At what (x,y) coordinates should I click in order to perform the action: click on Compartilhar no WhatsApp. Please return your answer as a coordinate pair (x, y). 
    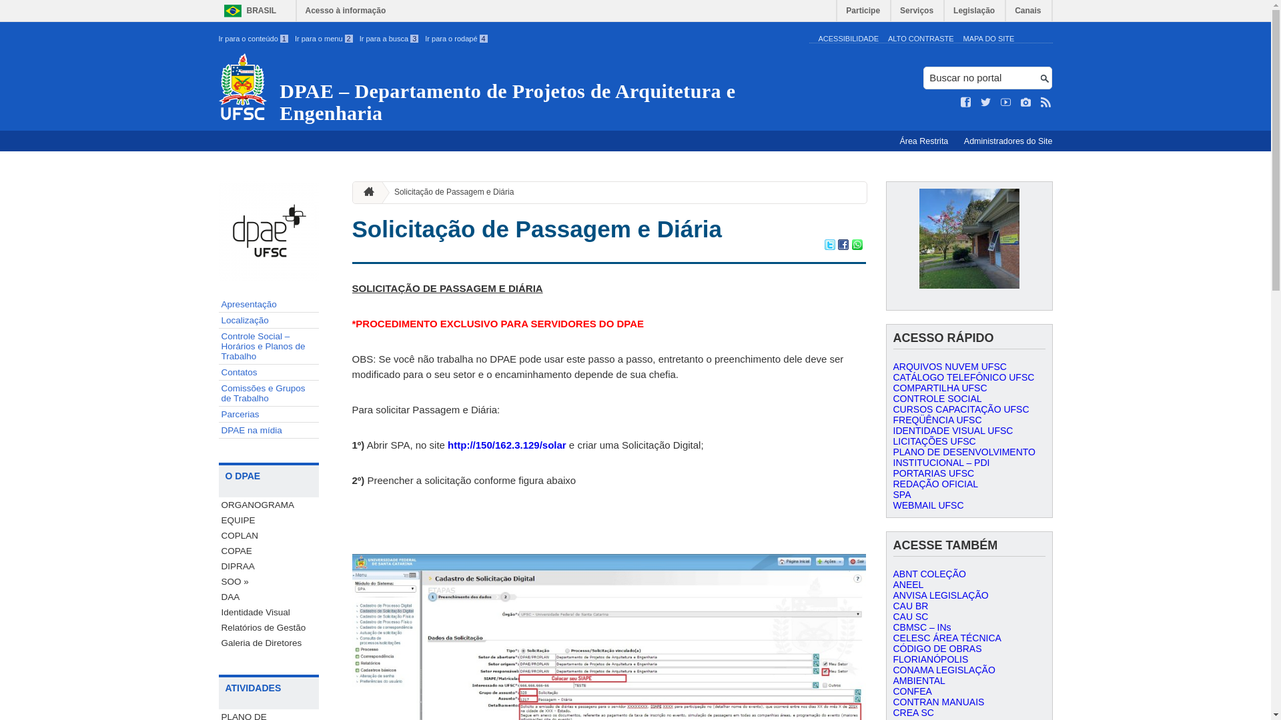
    Looking at the image, I should click on (857, 247).